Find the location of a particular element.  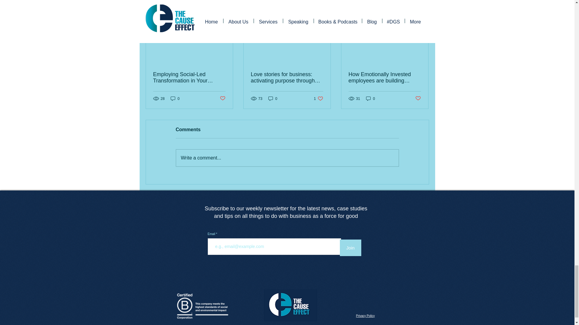

0 is located at coordinates (273, 98).